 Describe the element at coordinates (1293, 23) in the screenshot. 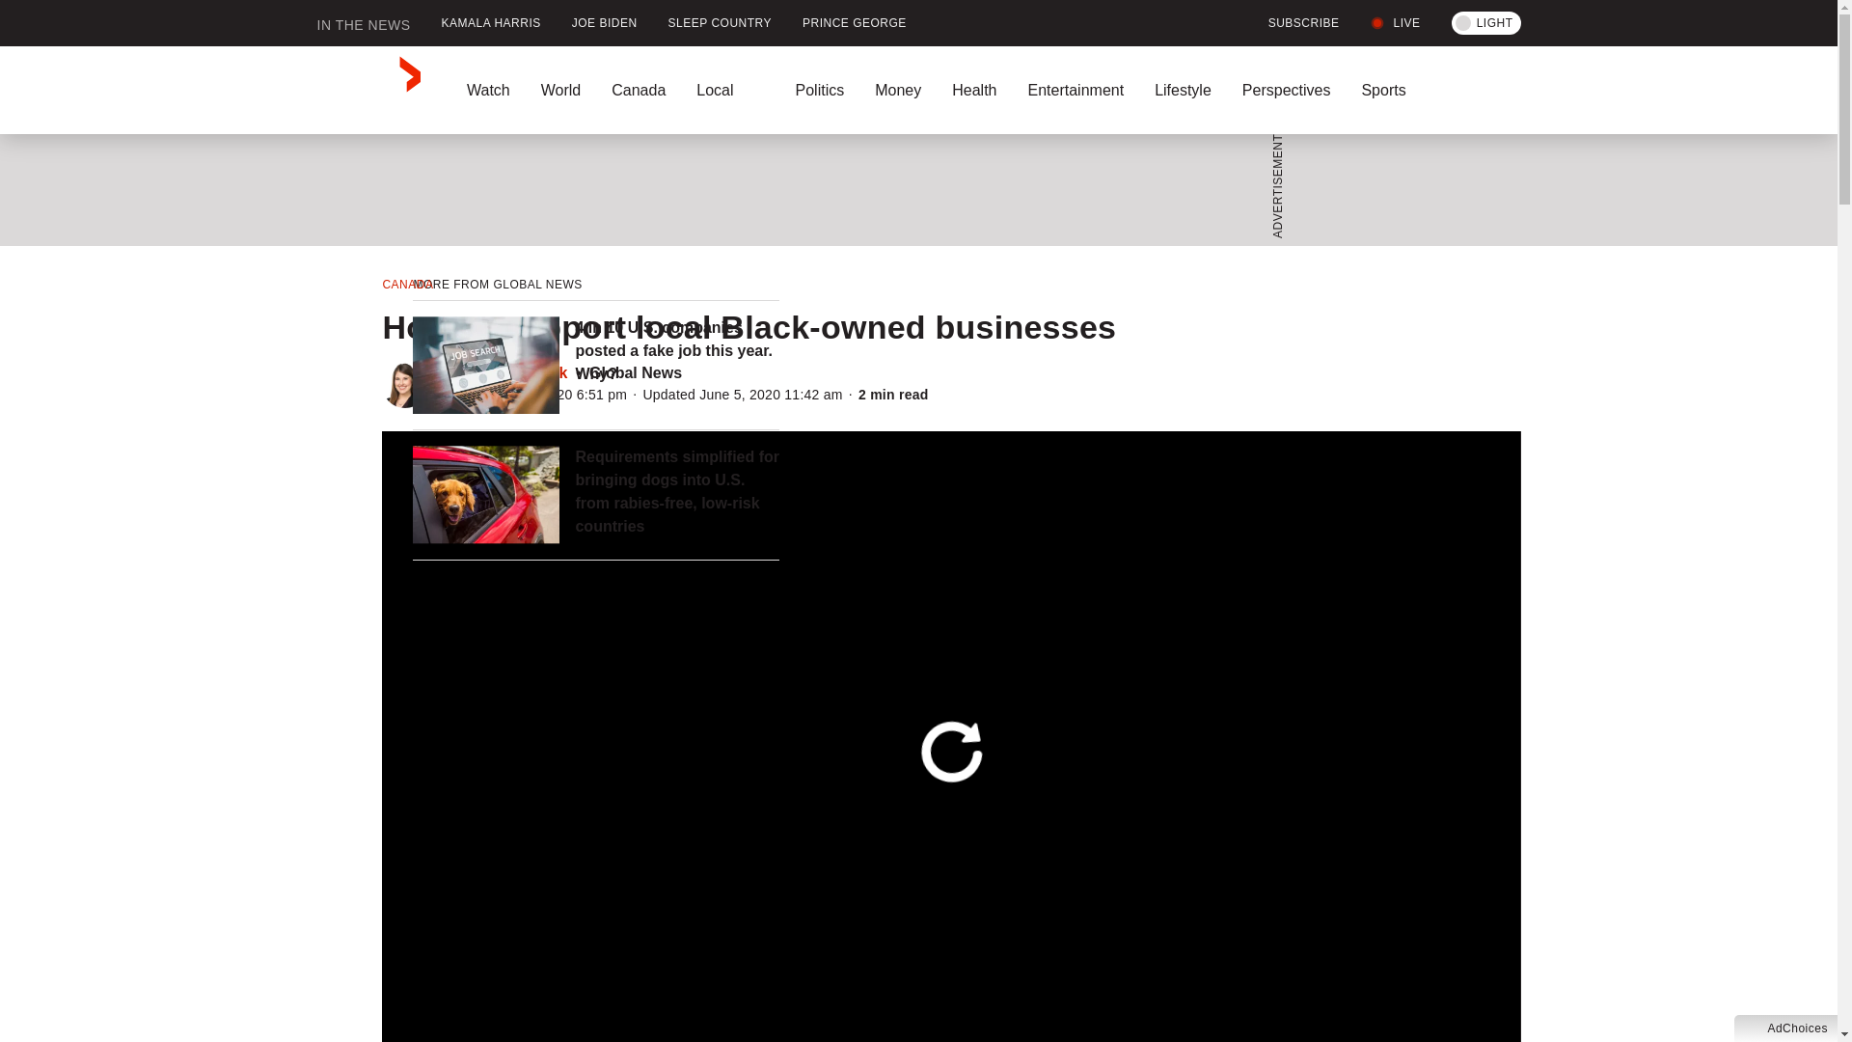

I see `SUBSCRIBE` at that location.